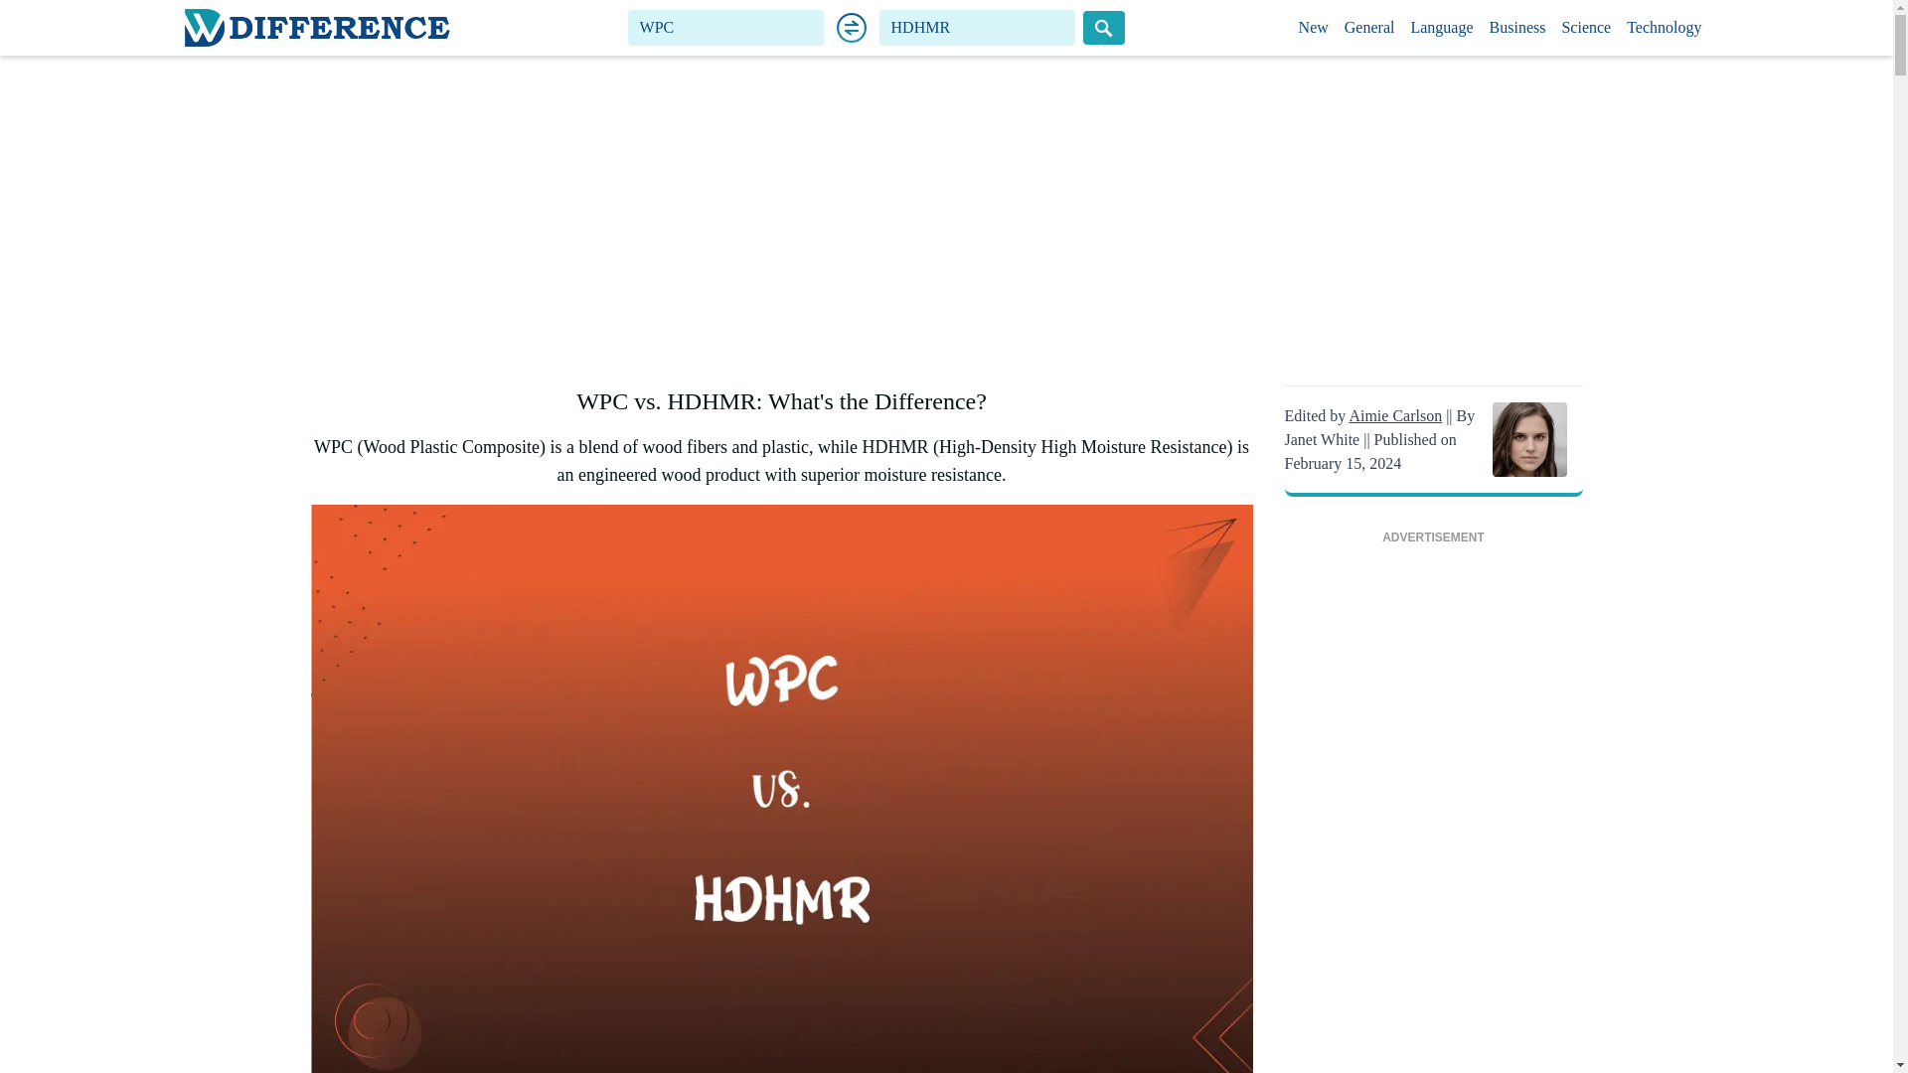 This screenshot has height=1073, width=1908. What do you see at coordinates (1314, 28) in the screenshot?
I see `New` at bounding box center [1314, 28].